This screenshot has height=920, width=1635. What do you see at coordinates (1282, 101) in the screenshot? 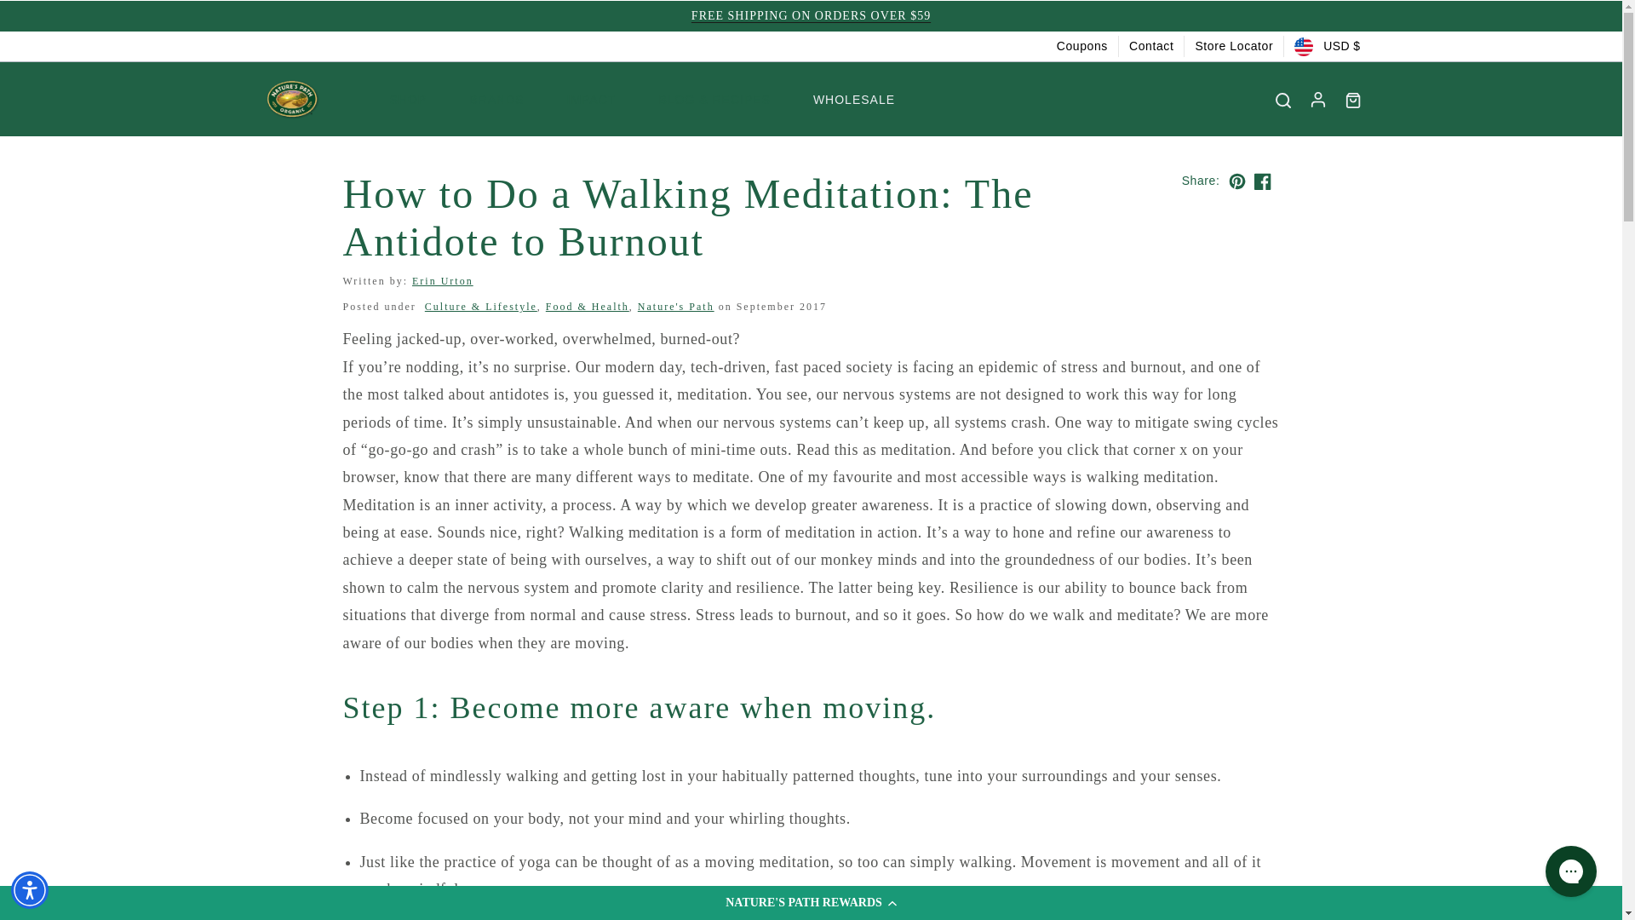
I see `Search` at bounding box center [1282, 101].